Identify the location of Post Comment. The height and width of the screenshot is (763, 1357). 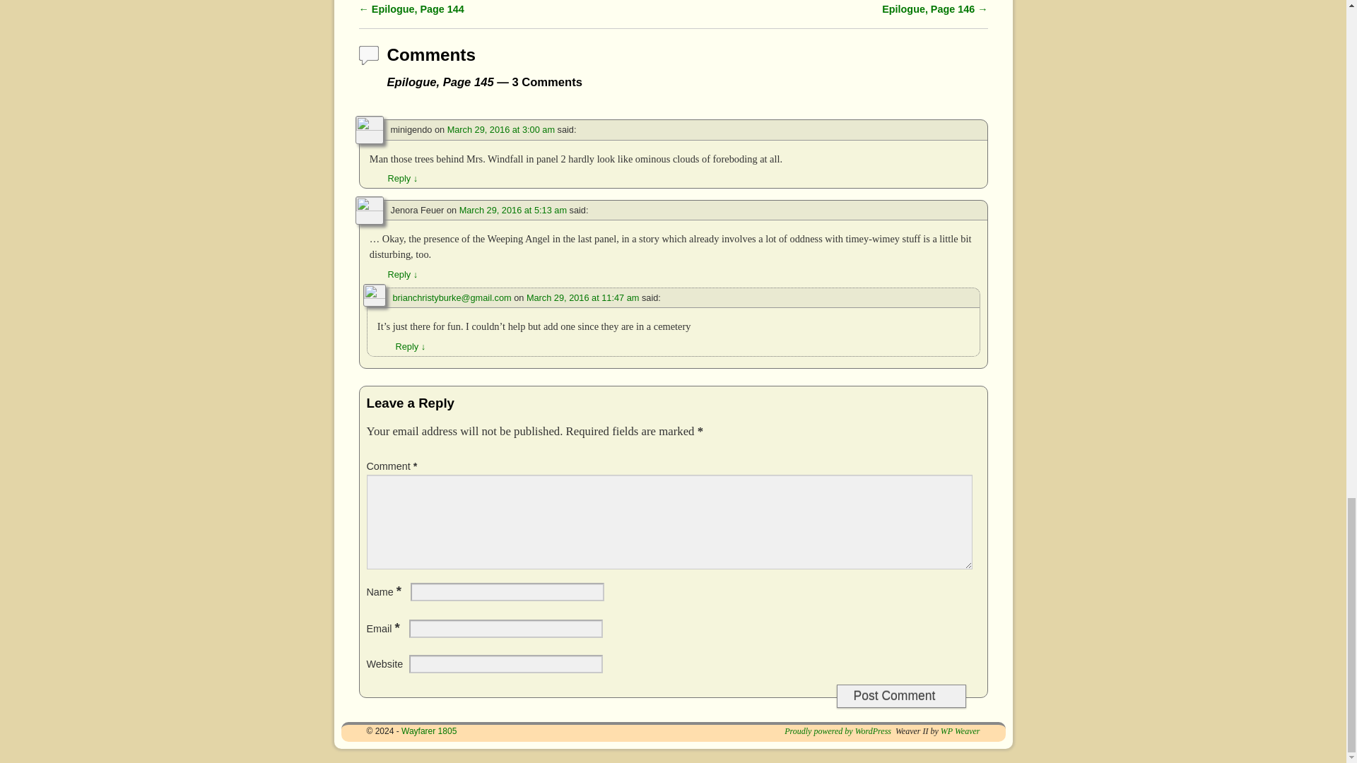
(900, 696).